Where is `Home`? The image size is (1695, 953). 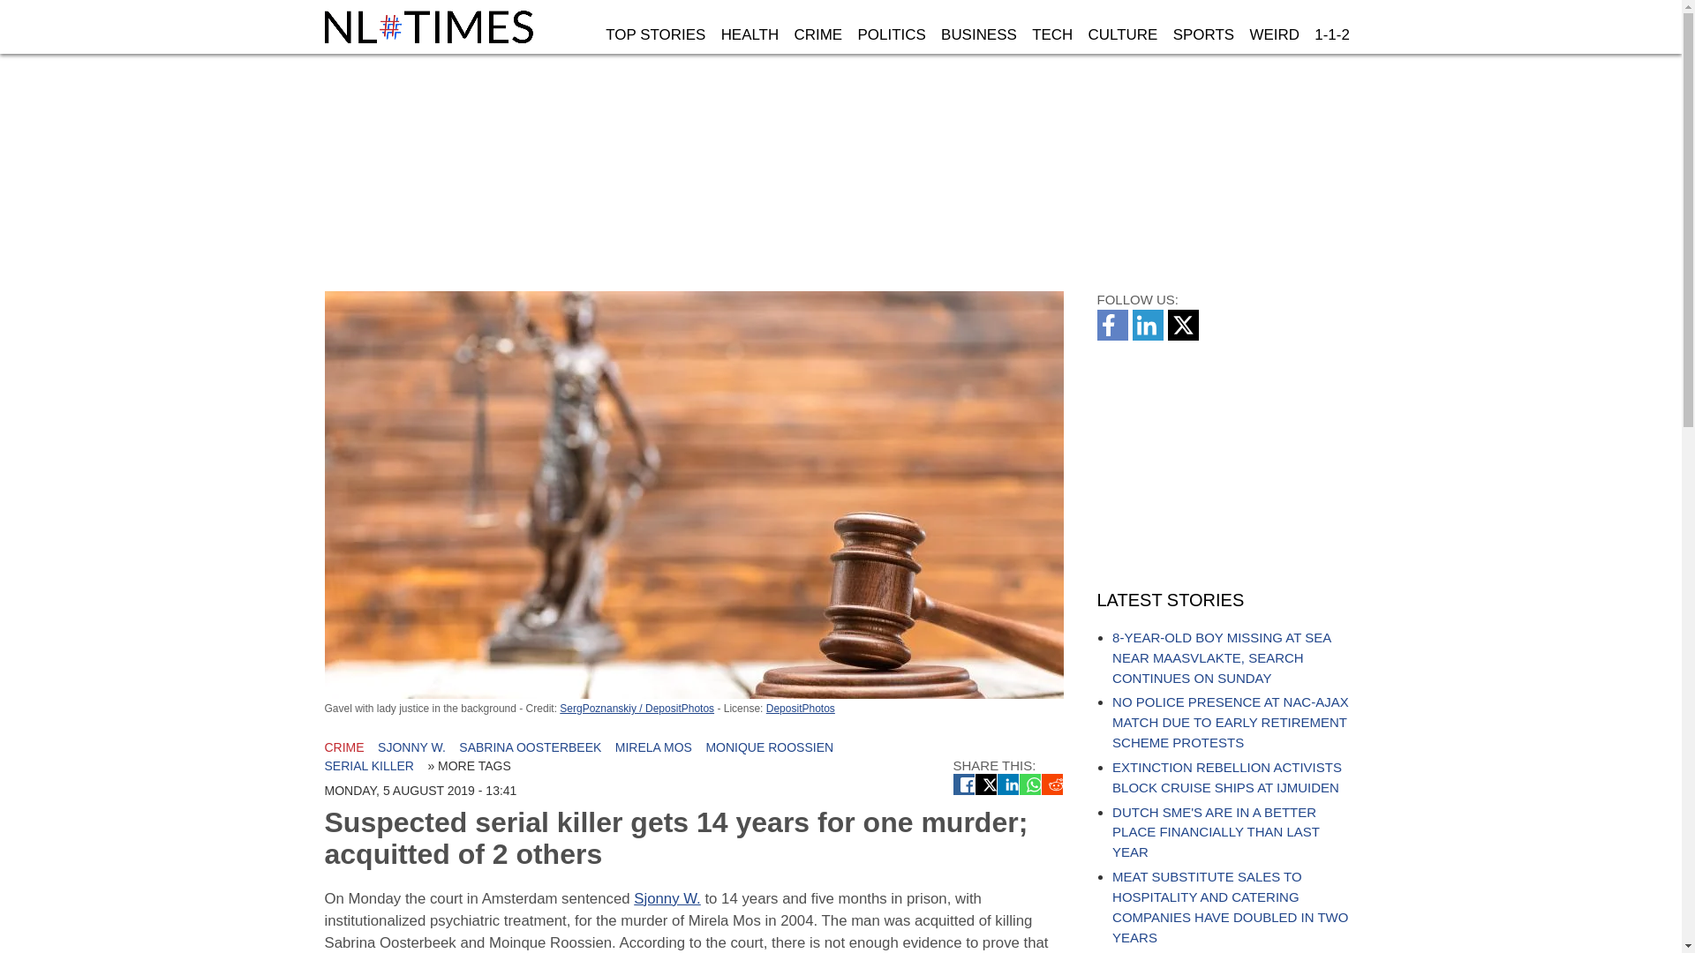 Home is located at coordinates (431, 26).